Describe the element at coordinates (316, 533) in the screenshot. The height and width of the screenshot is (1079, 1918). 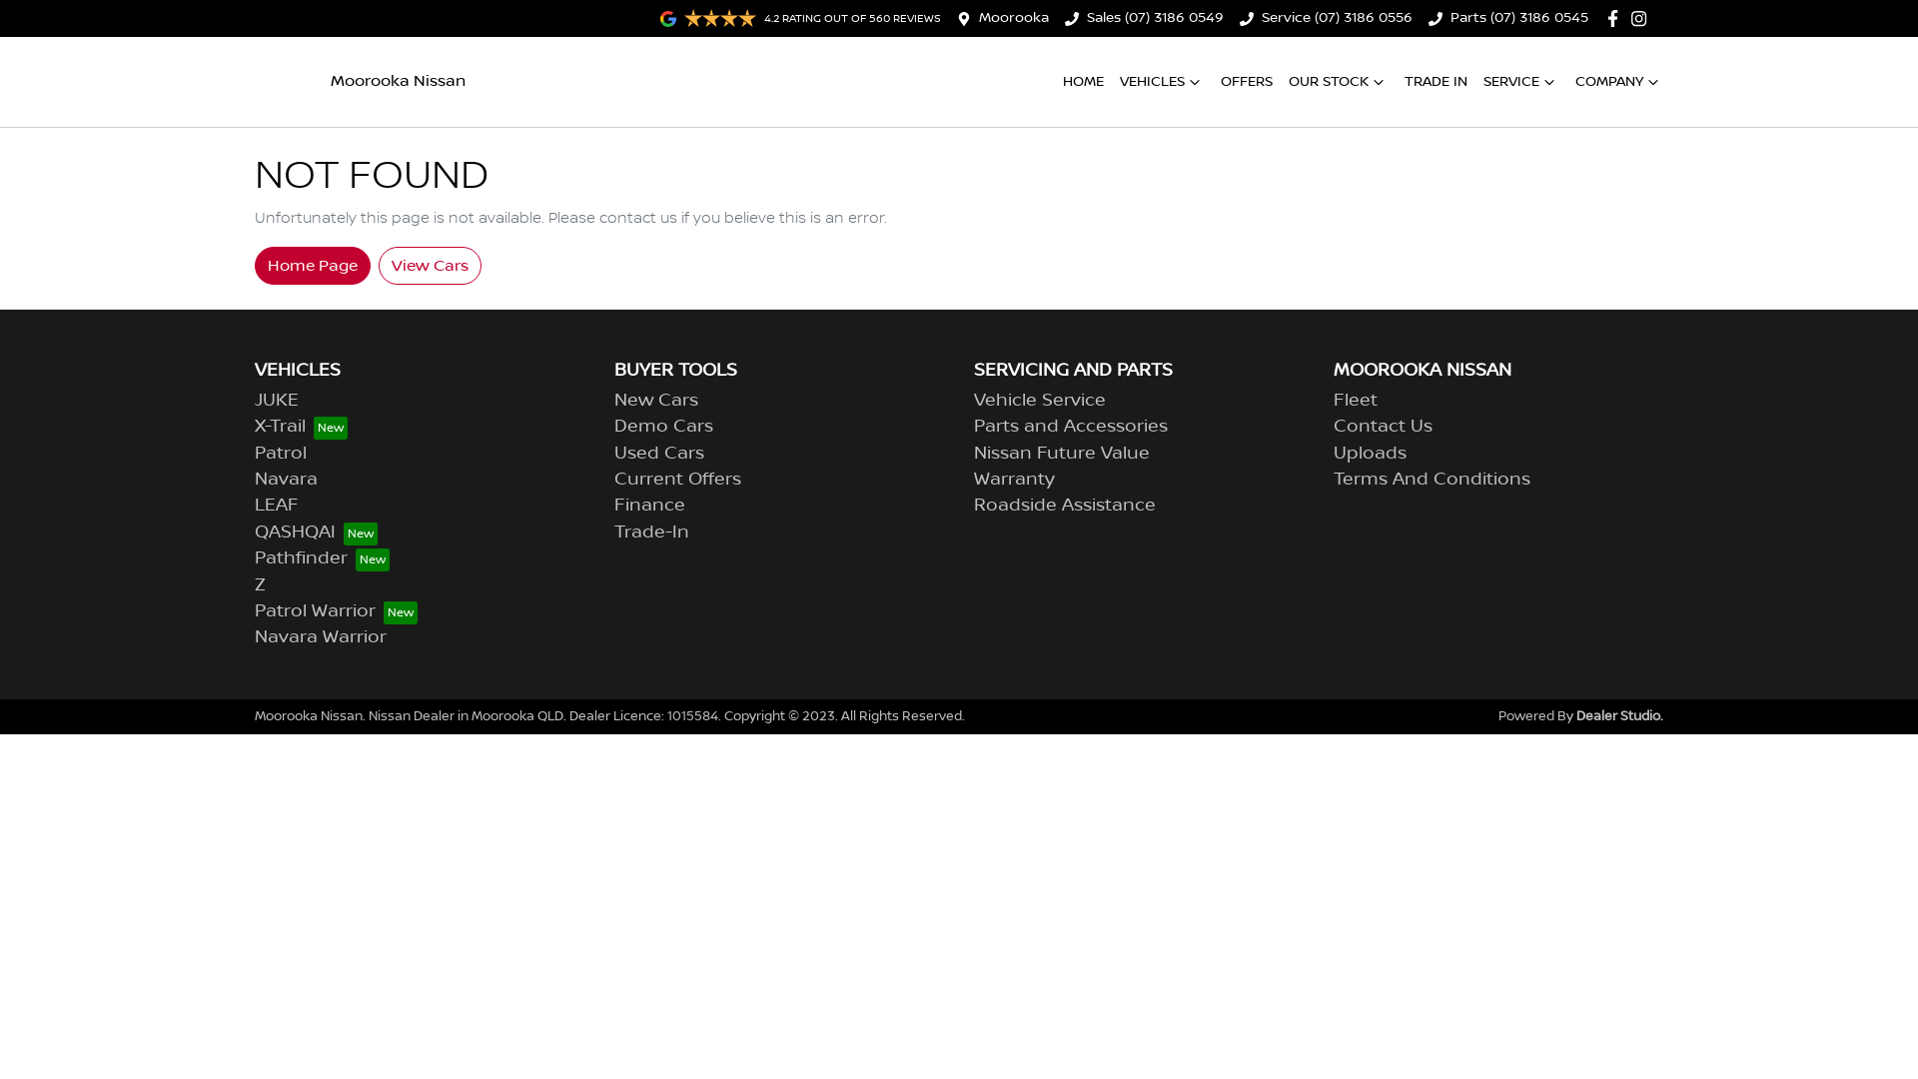
I see `QASHQAI` at that location.